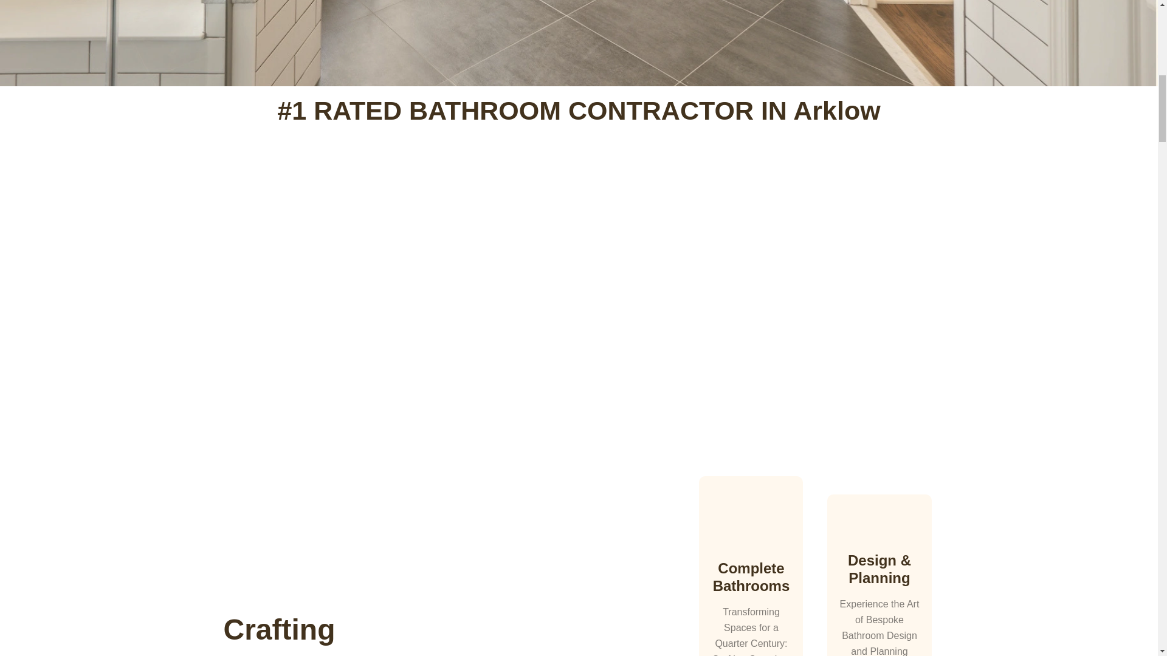 The height and width of the screenshot is (656, 1167). What do you see at coordinates (751, 521) in the screenshot?
I see `Bathroom Renovations 4` at bounding box center [751, 521].